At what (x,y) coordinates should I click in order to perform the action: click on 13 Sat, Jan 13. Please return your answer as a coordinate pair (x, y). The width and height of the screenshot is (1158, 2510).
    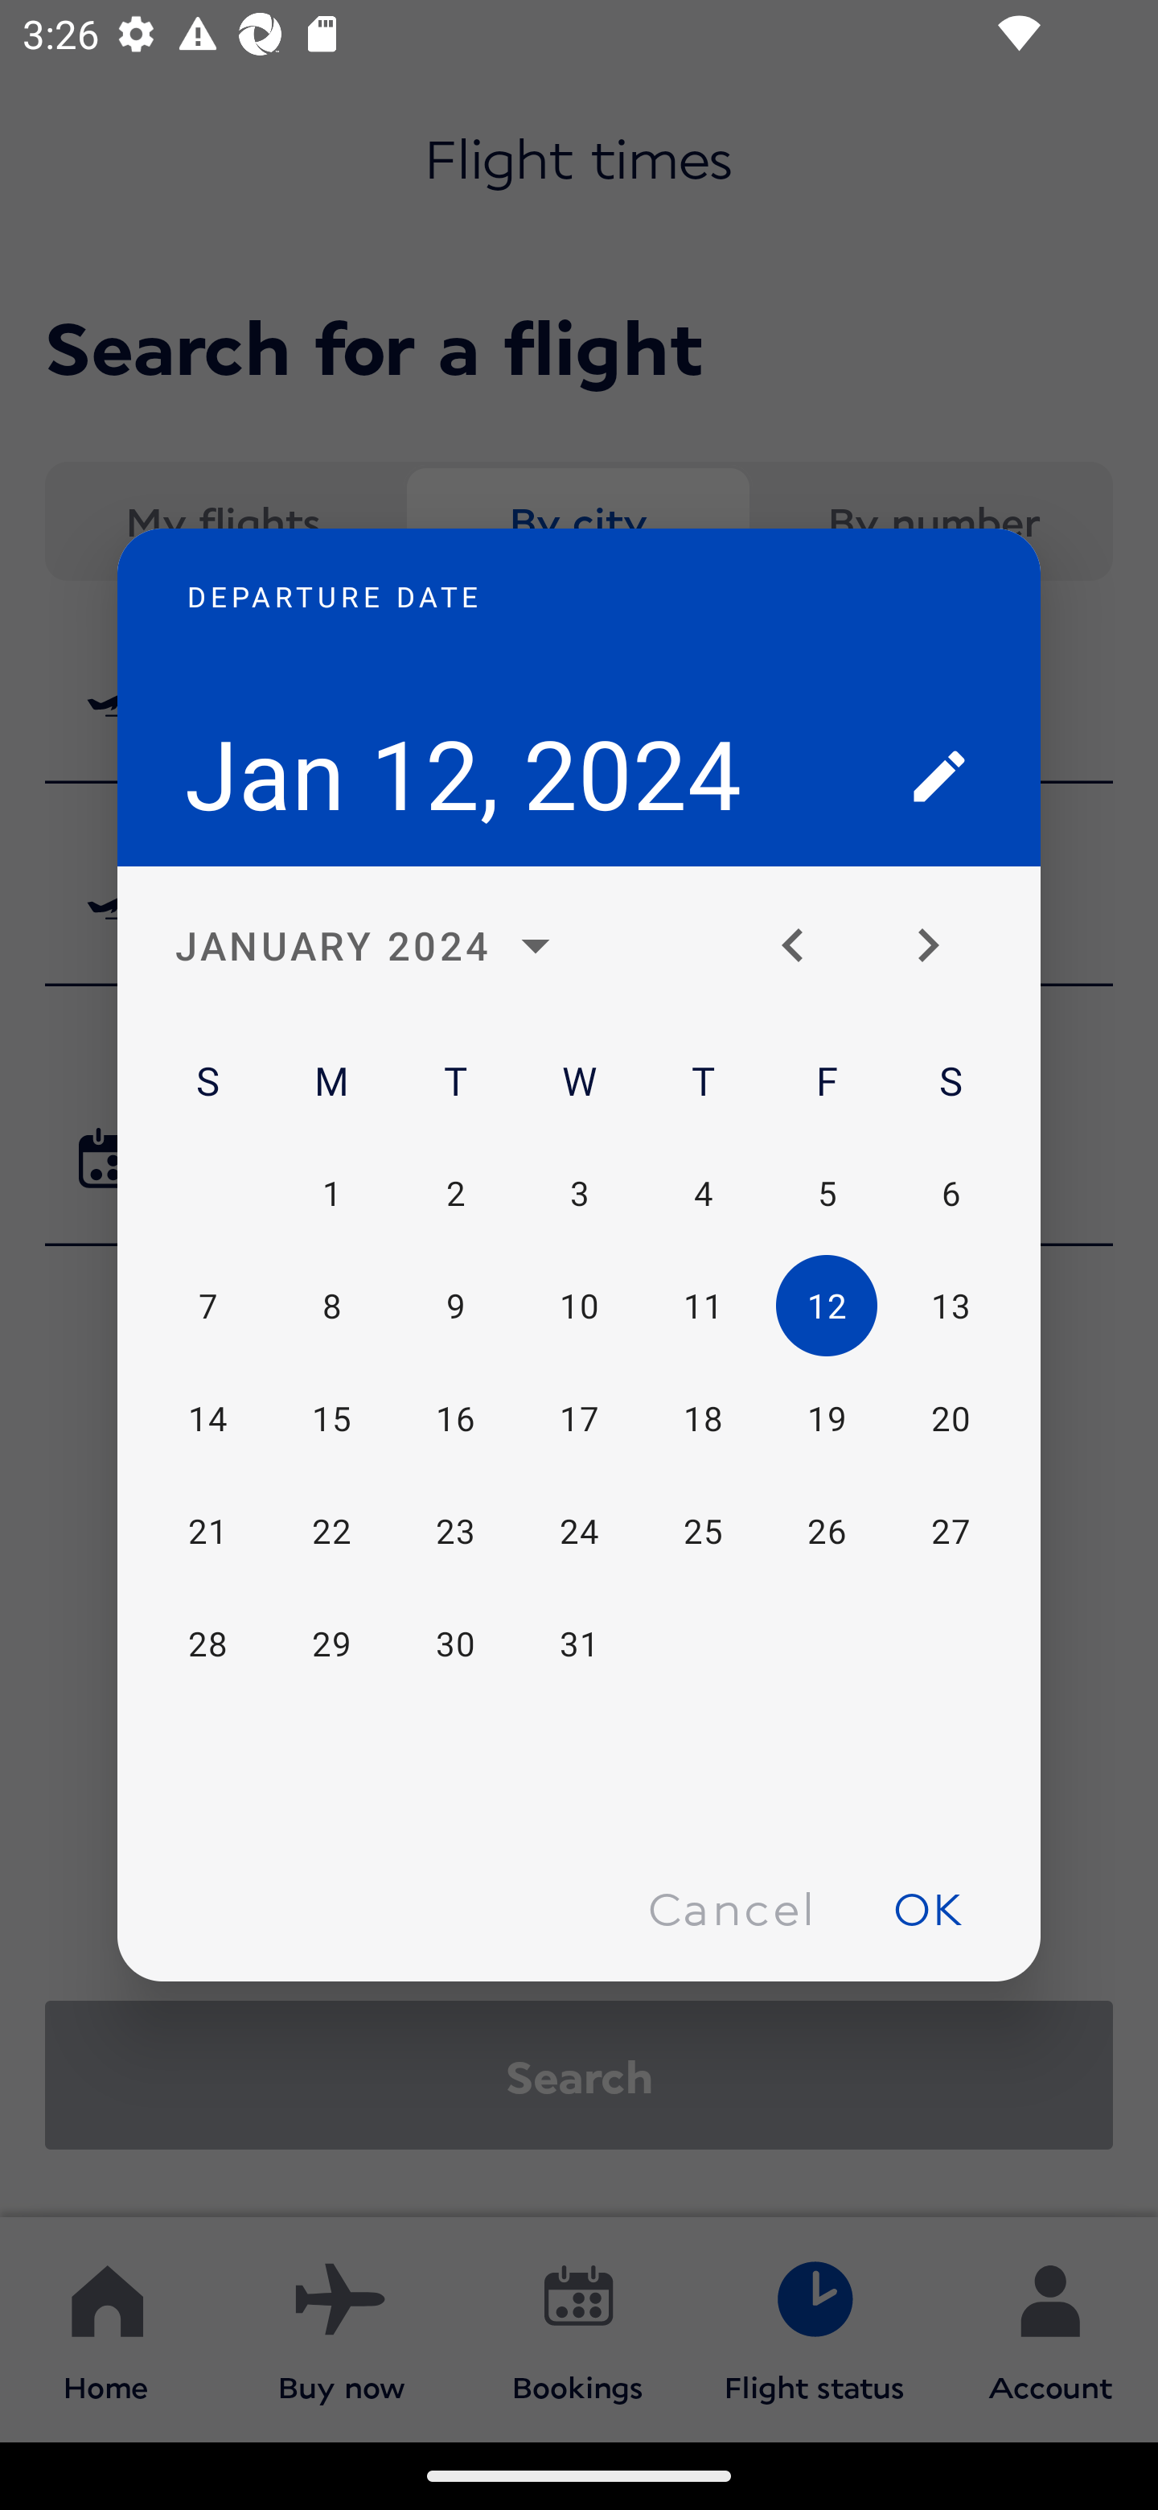
    Looking at the image, I should click on (950, 1306).